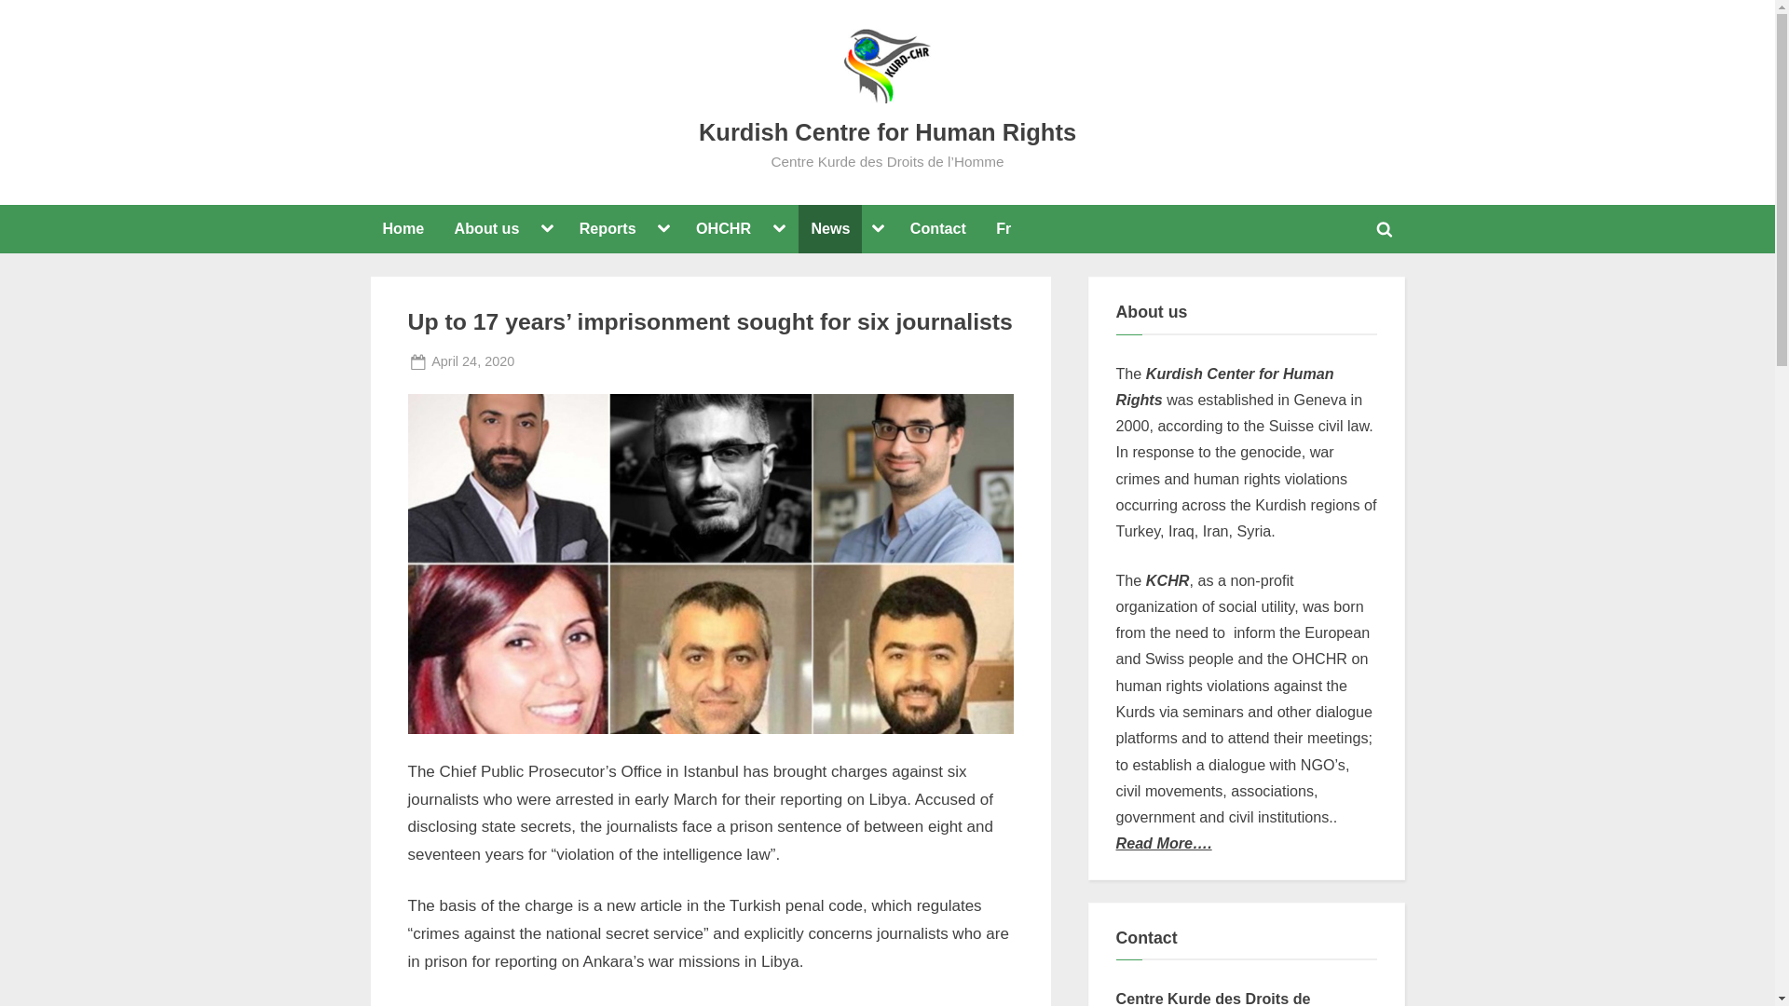  Describe the element at coordinates (403, 229) in the screenshot. I see `Home` at that location.